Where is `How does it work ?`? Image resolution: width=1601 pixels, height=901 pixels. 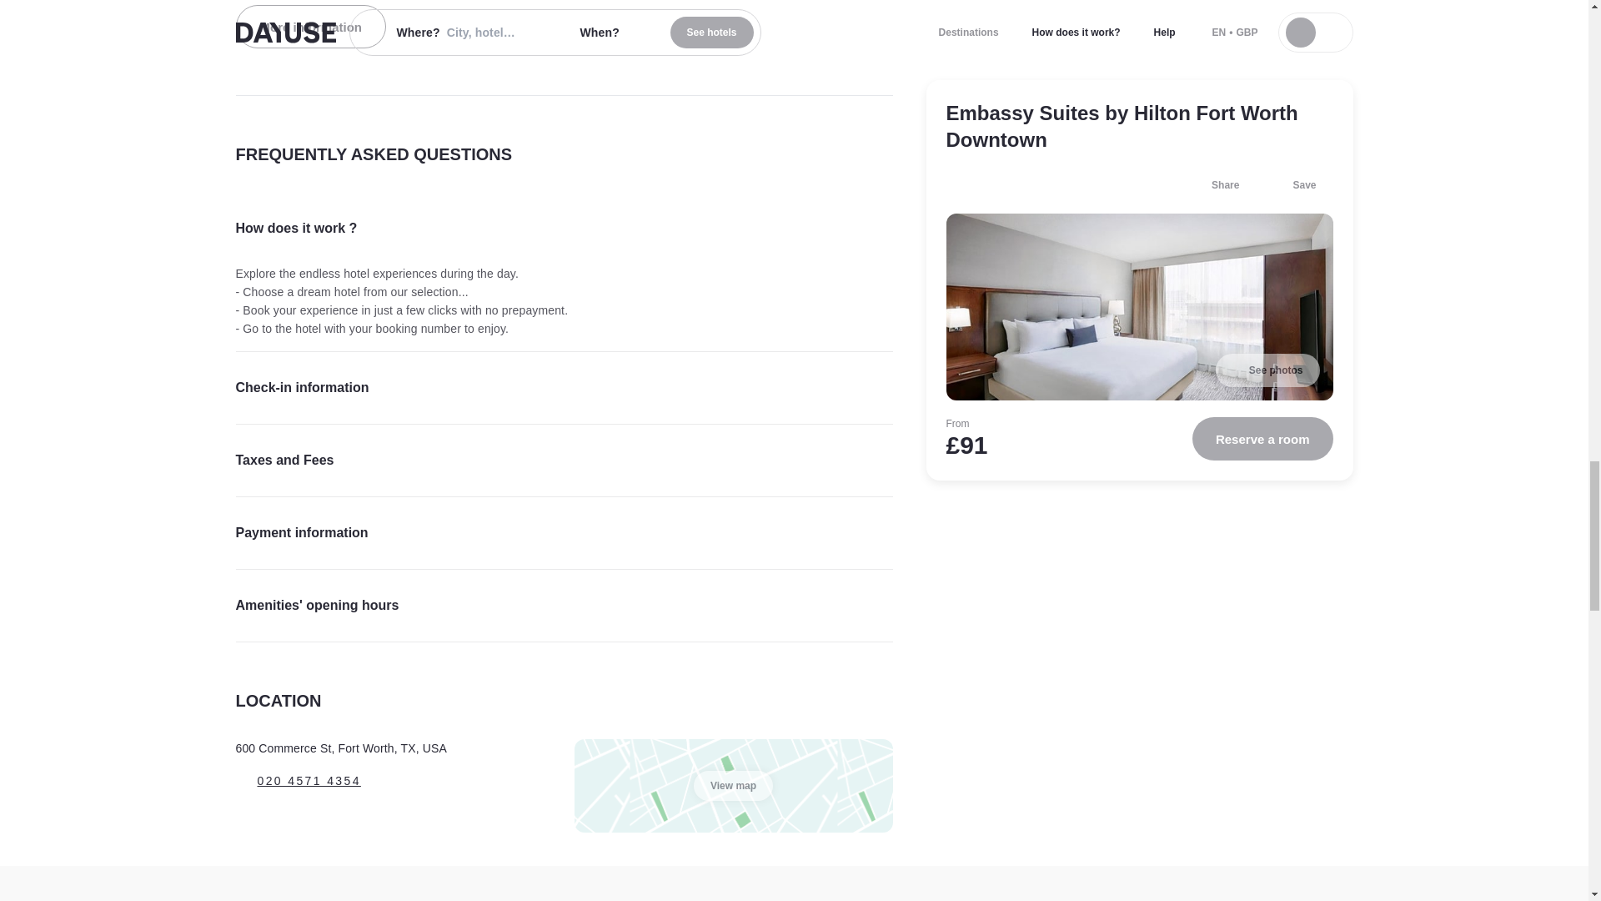 How does it work ? is located at coordinates (564, 229).